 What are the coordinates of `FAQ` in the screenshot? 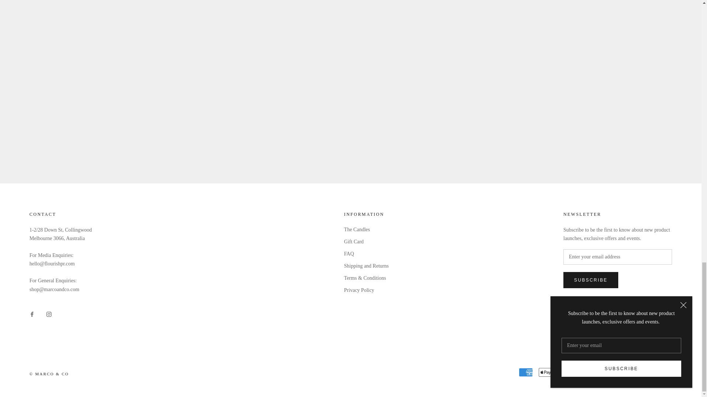 It's located at (366, 254).